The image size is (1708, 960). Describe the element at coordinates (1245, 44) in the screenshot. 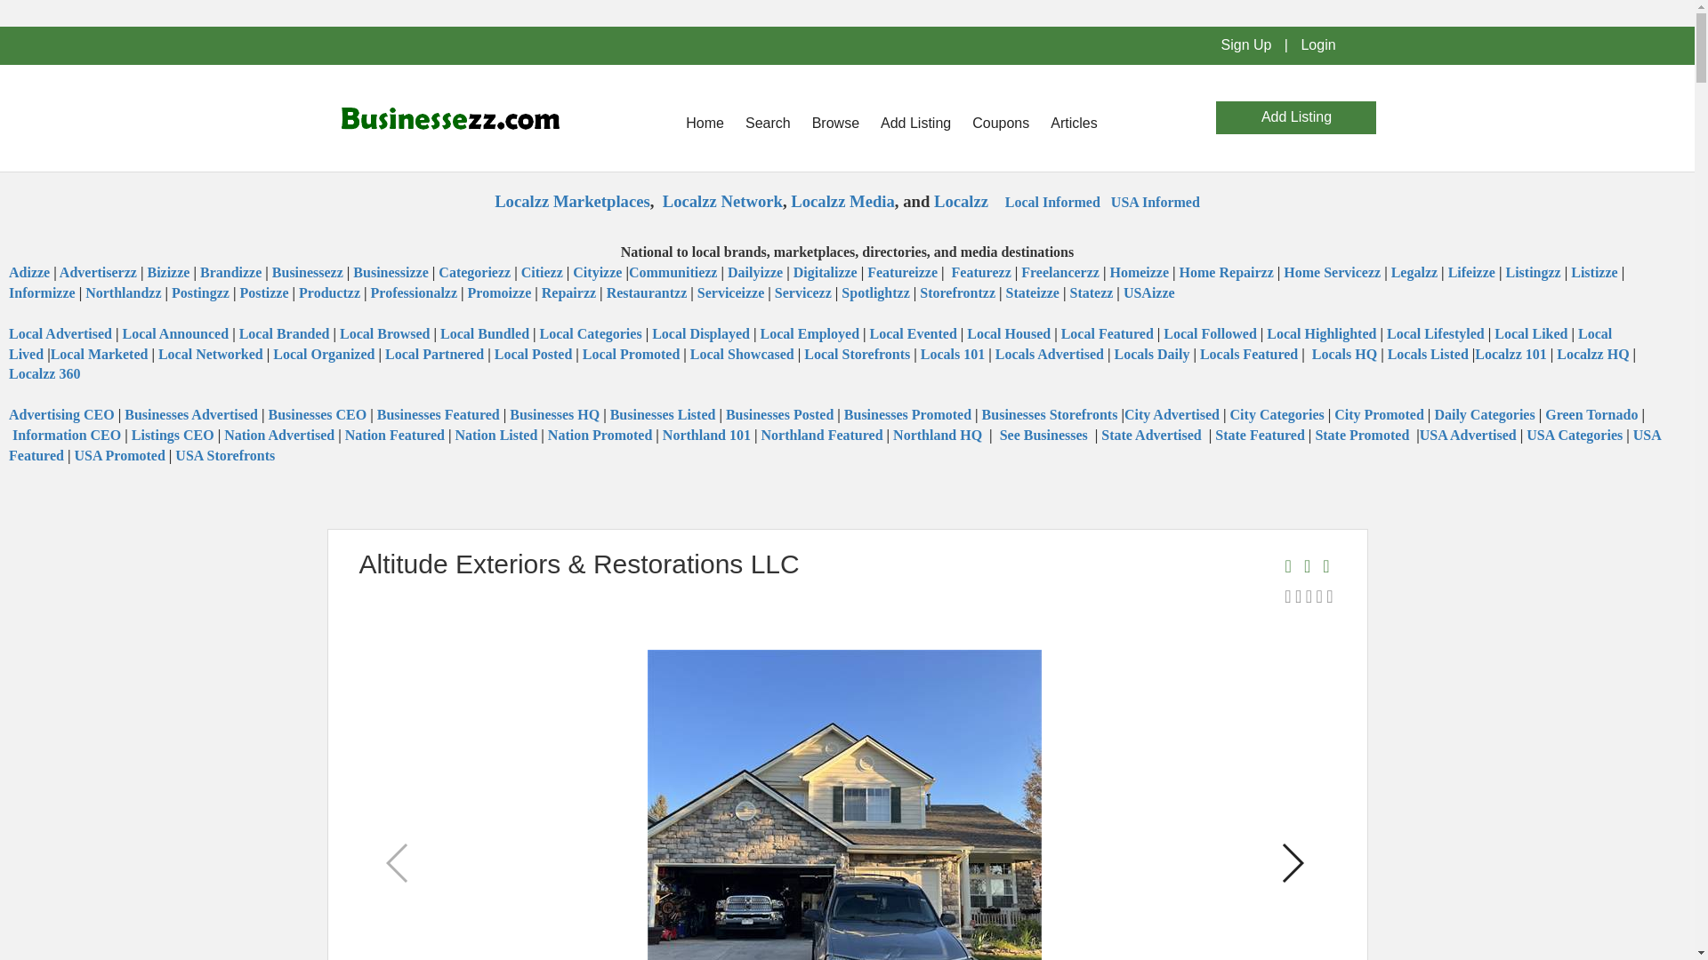

I see `Sign Up` at that location.